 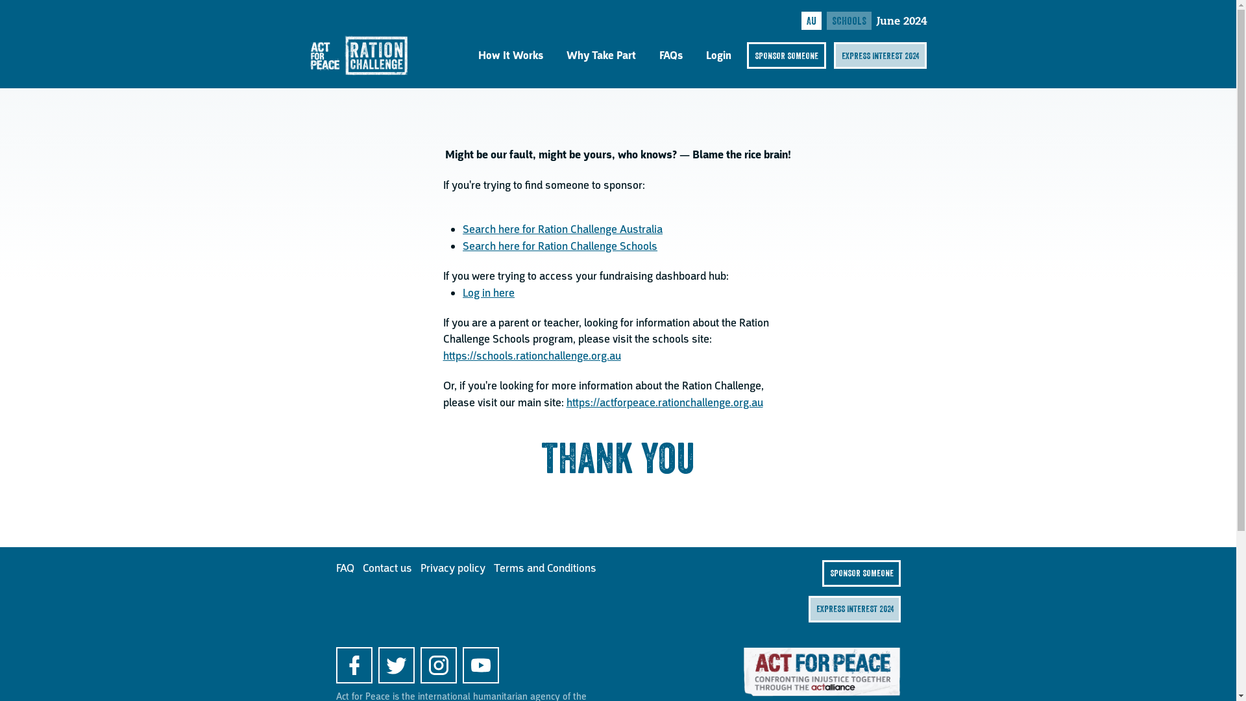 What do you see at coordinates (880, 56) in the screenshot?
I see `EXPRESS INTEREST 2024` at bounding box center [880, 56].